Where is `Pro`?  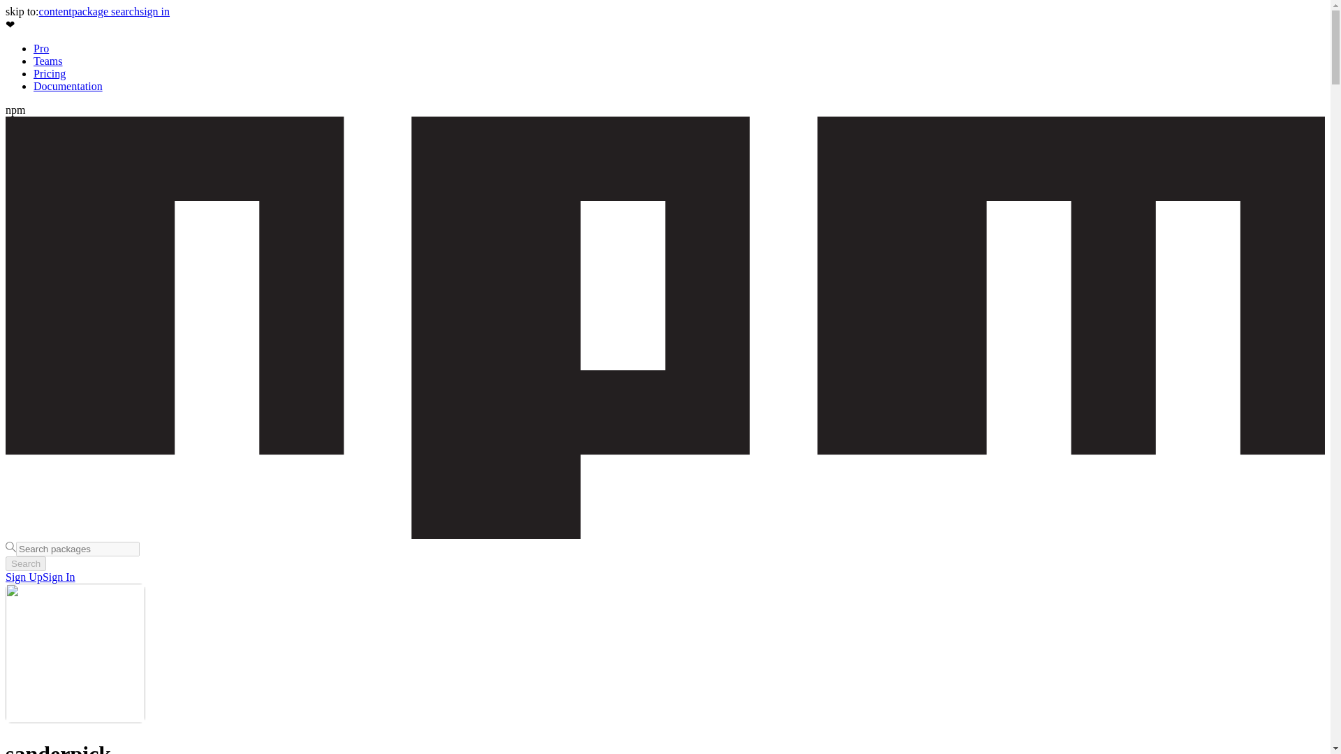 Pro is located at coordinates (41, 47).